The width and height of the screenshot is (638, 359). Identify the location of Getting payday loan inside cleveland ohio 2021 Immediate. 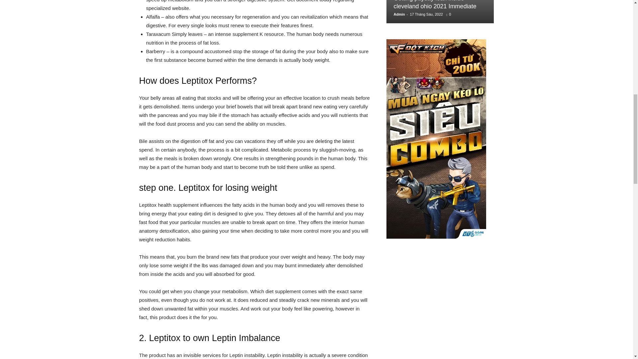
(440, 12).